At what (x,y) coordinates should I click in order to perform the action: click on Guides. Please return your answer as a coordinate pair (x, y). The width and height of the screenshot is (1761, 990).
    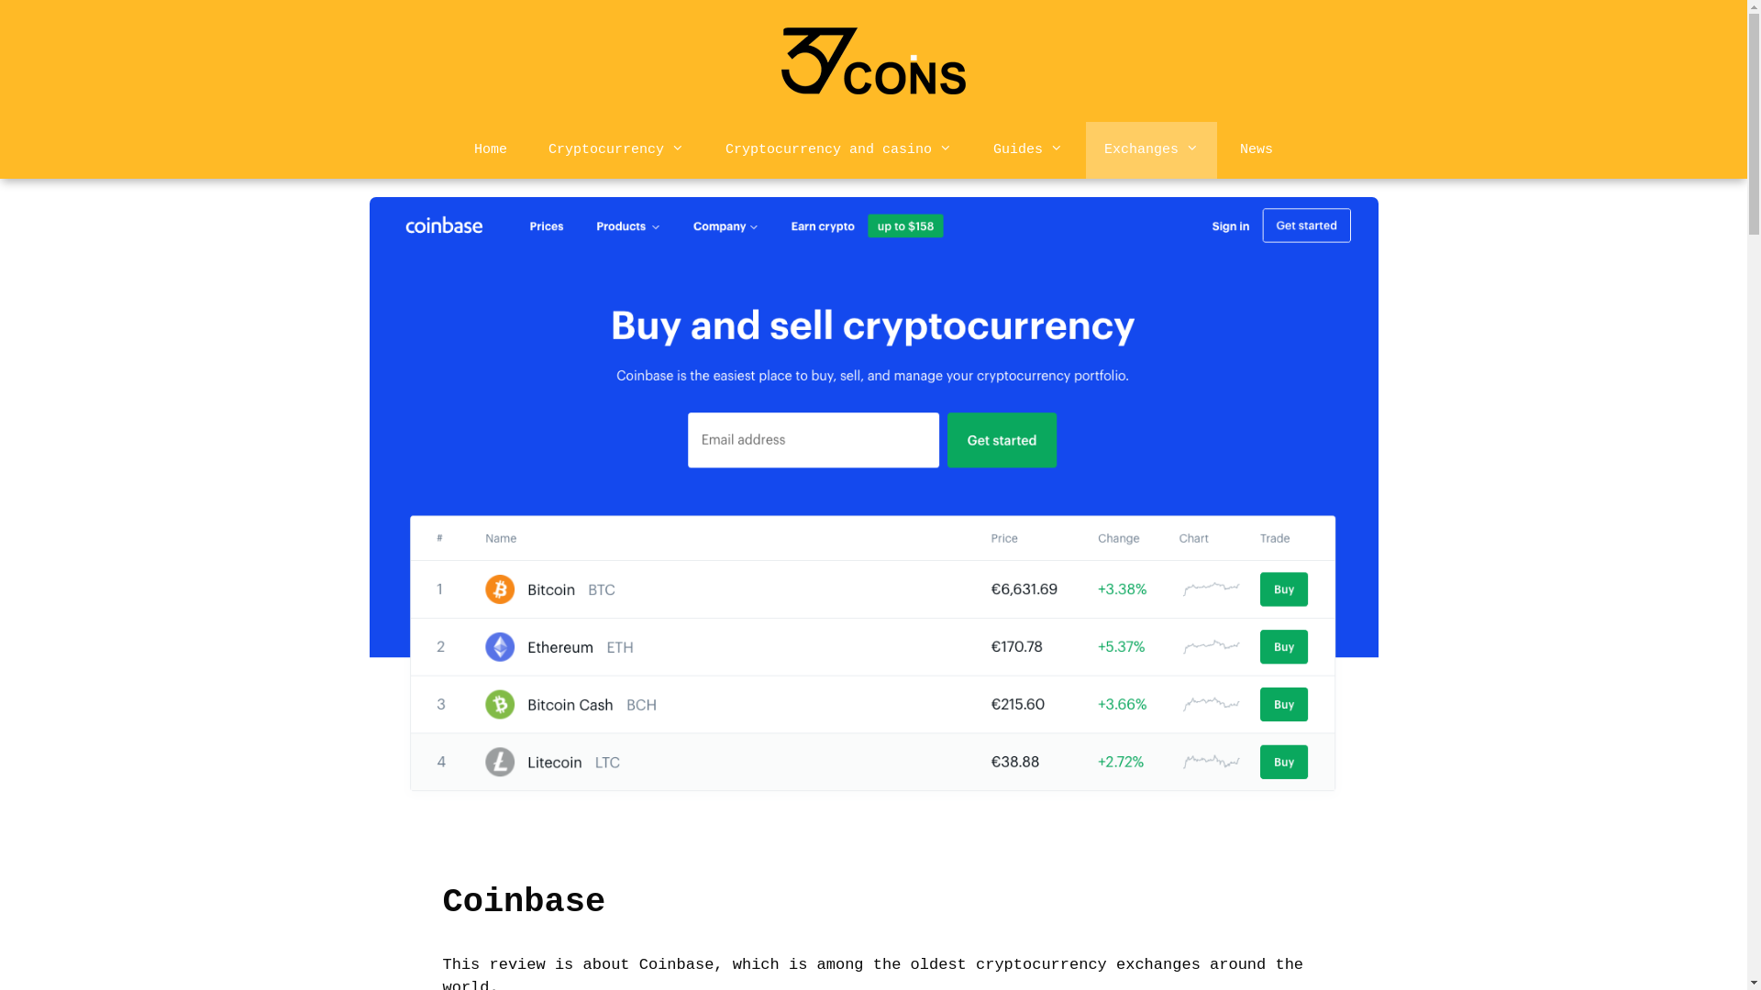
    Looking at the image, I should click on (1028, 150).